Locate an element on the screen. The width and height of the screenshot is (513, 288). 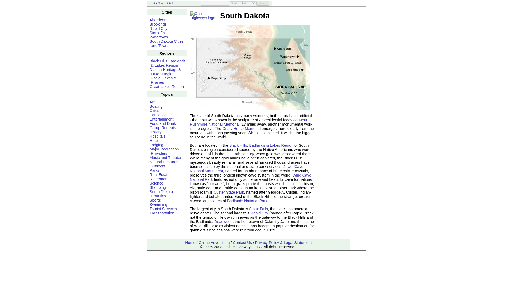
Lodging is located at coordinates (156, 145).